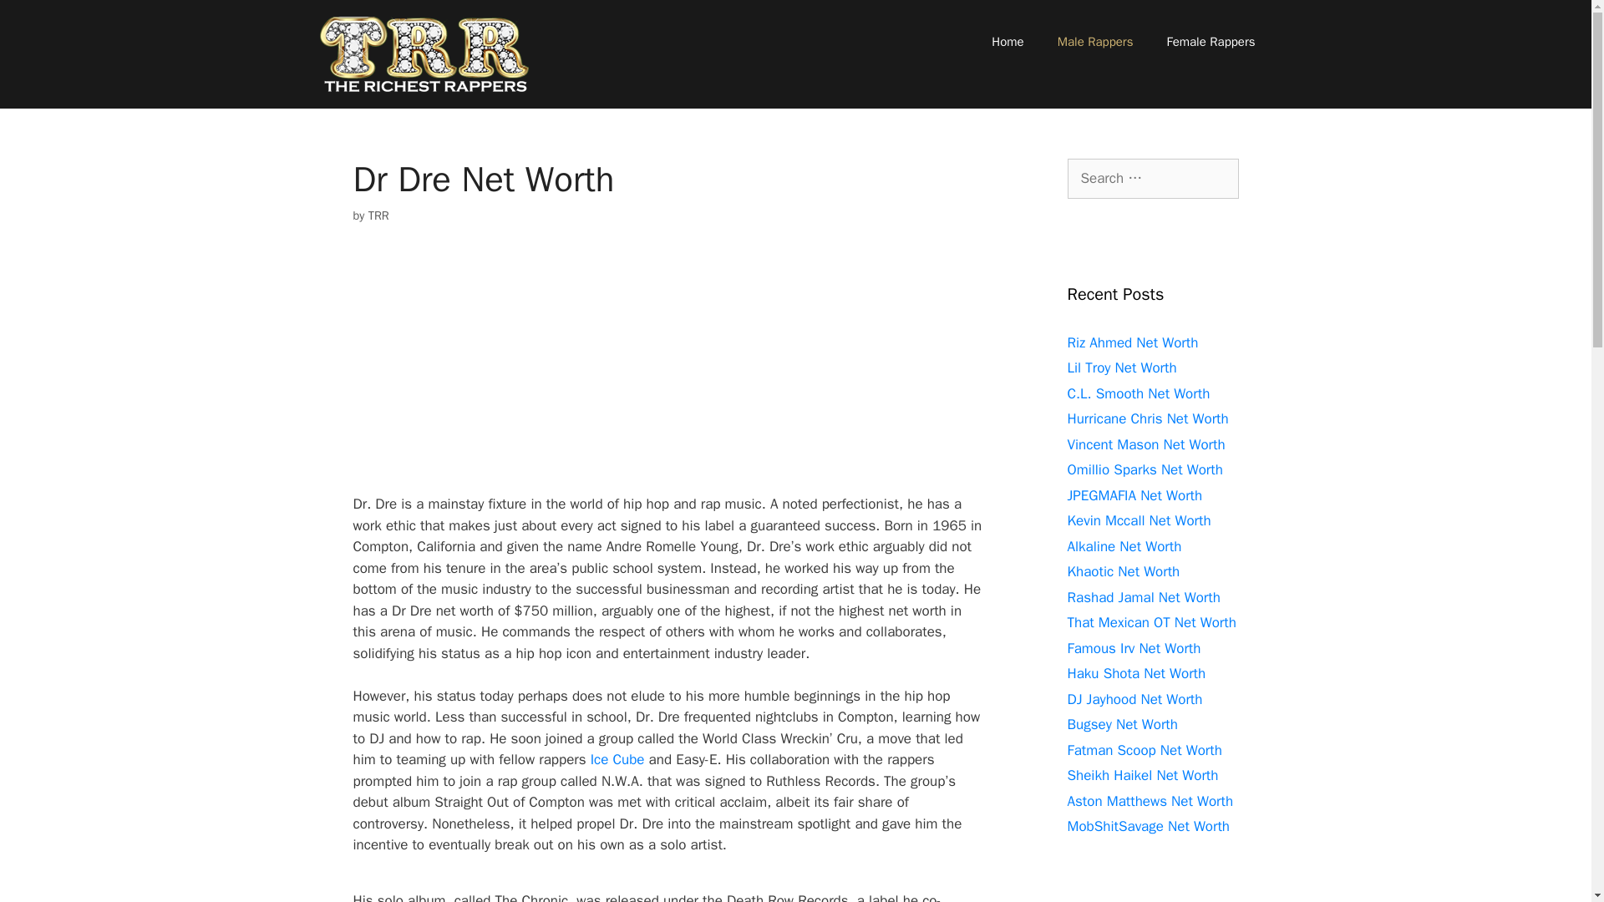  Describe the element at coordinates (1140, 393) in the screenshot. I see `C.L. Smooth Net Worth` at that location.